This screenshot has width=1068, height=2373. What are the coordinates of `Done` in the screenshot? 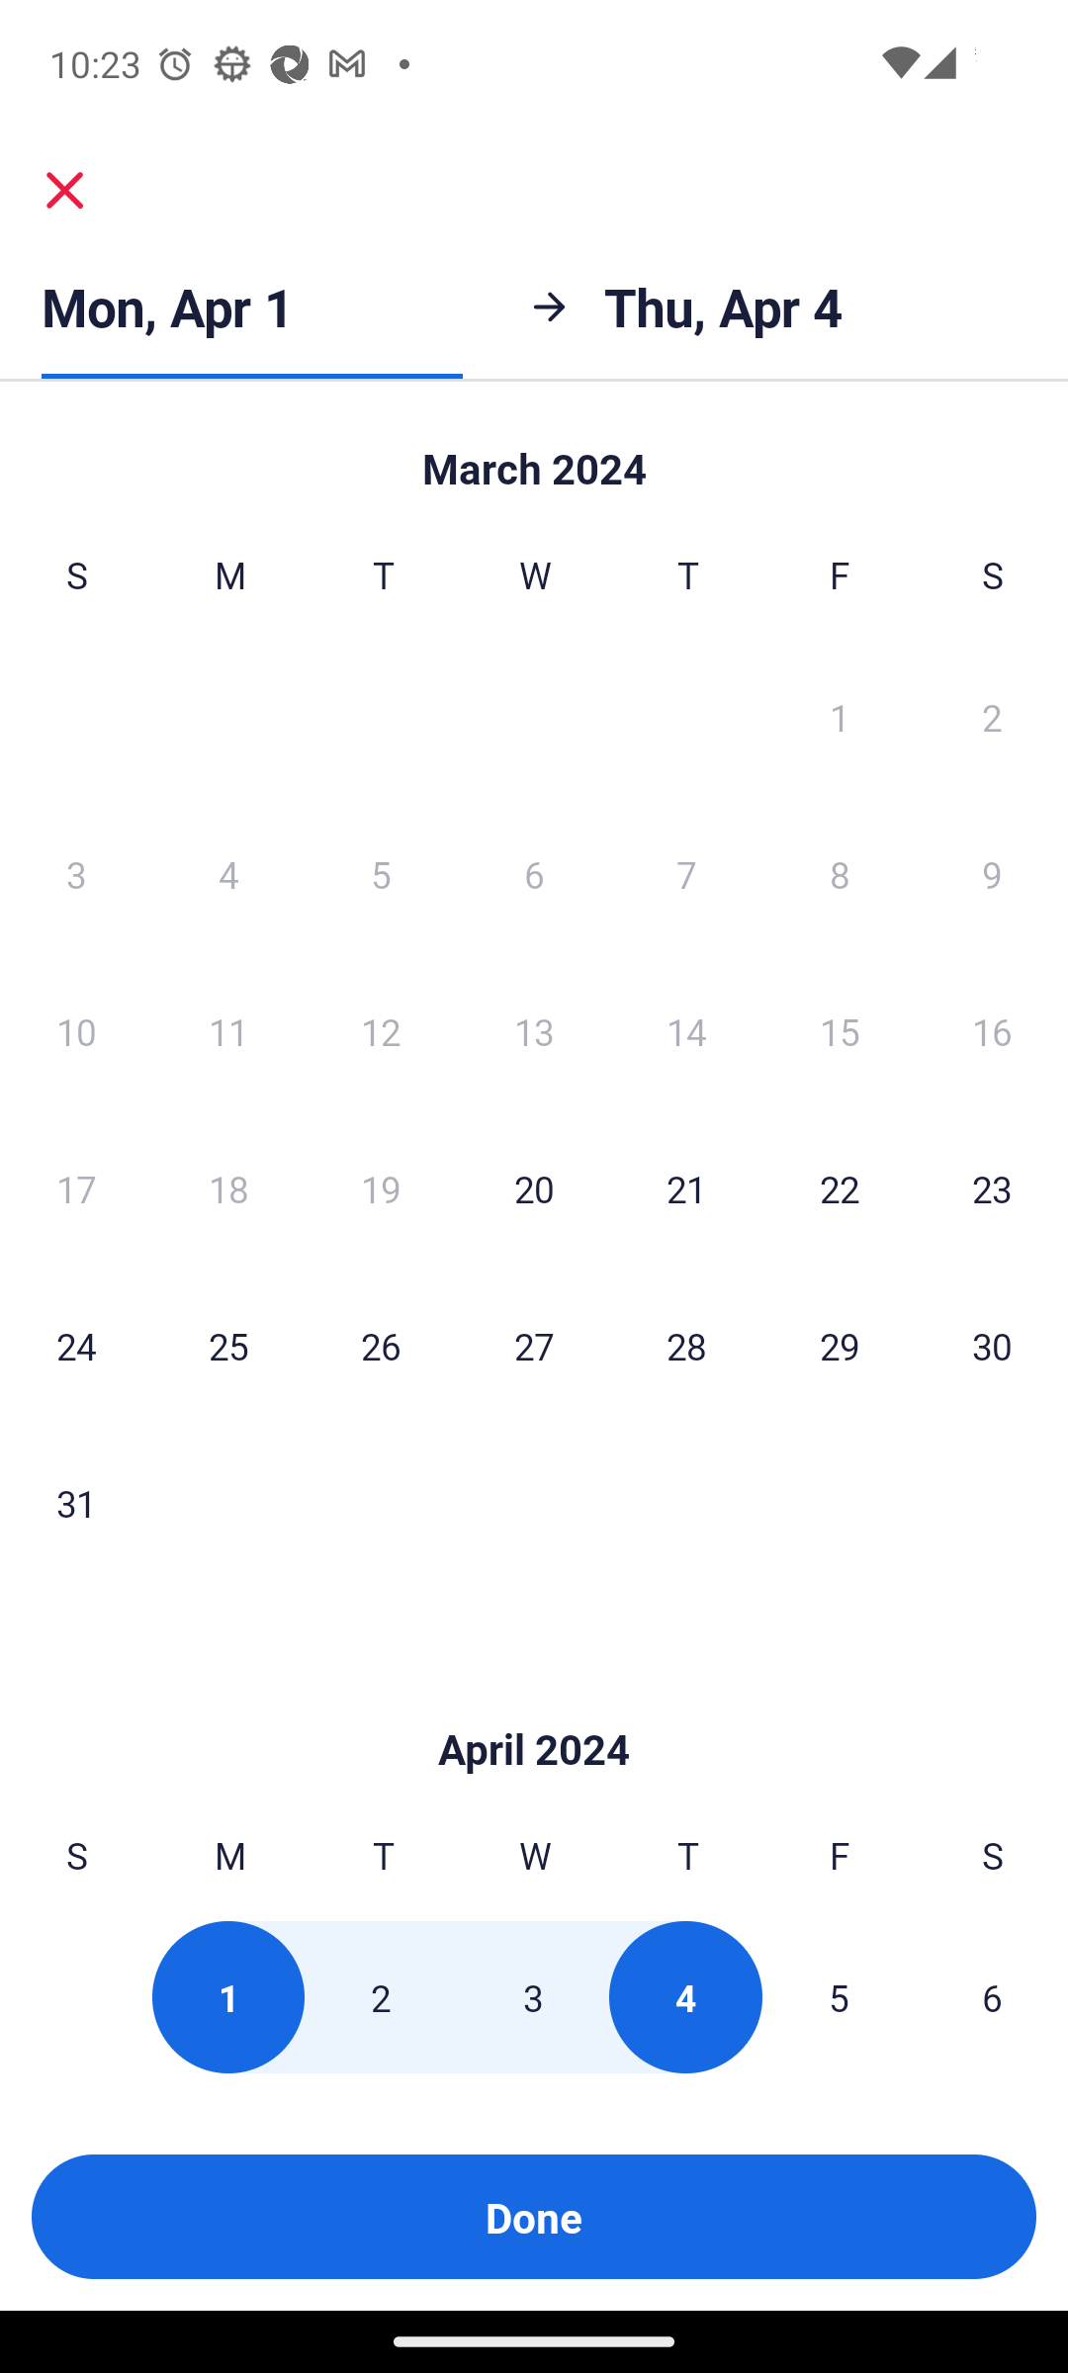 It's located at (534, 2217).